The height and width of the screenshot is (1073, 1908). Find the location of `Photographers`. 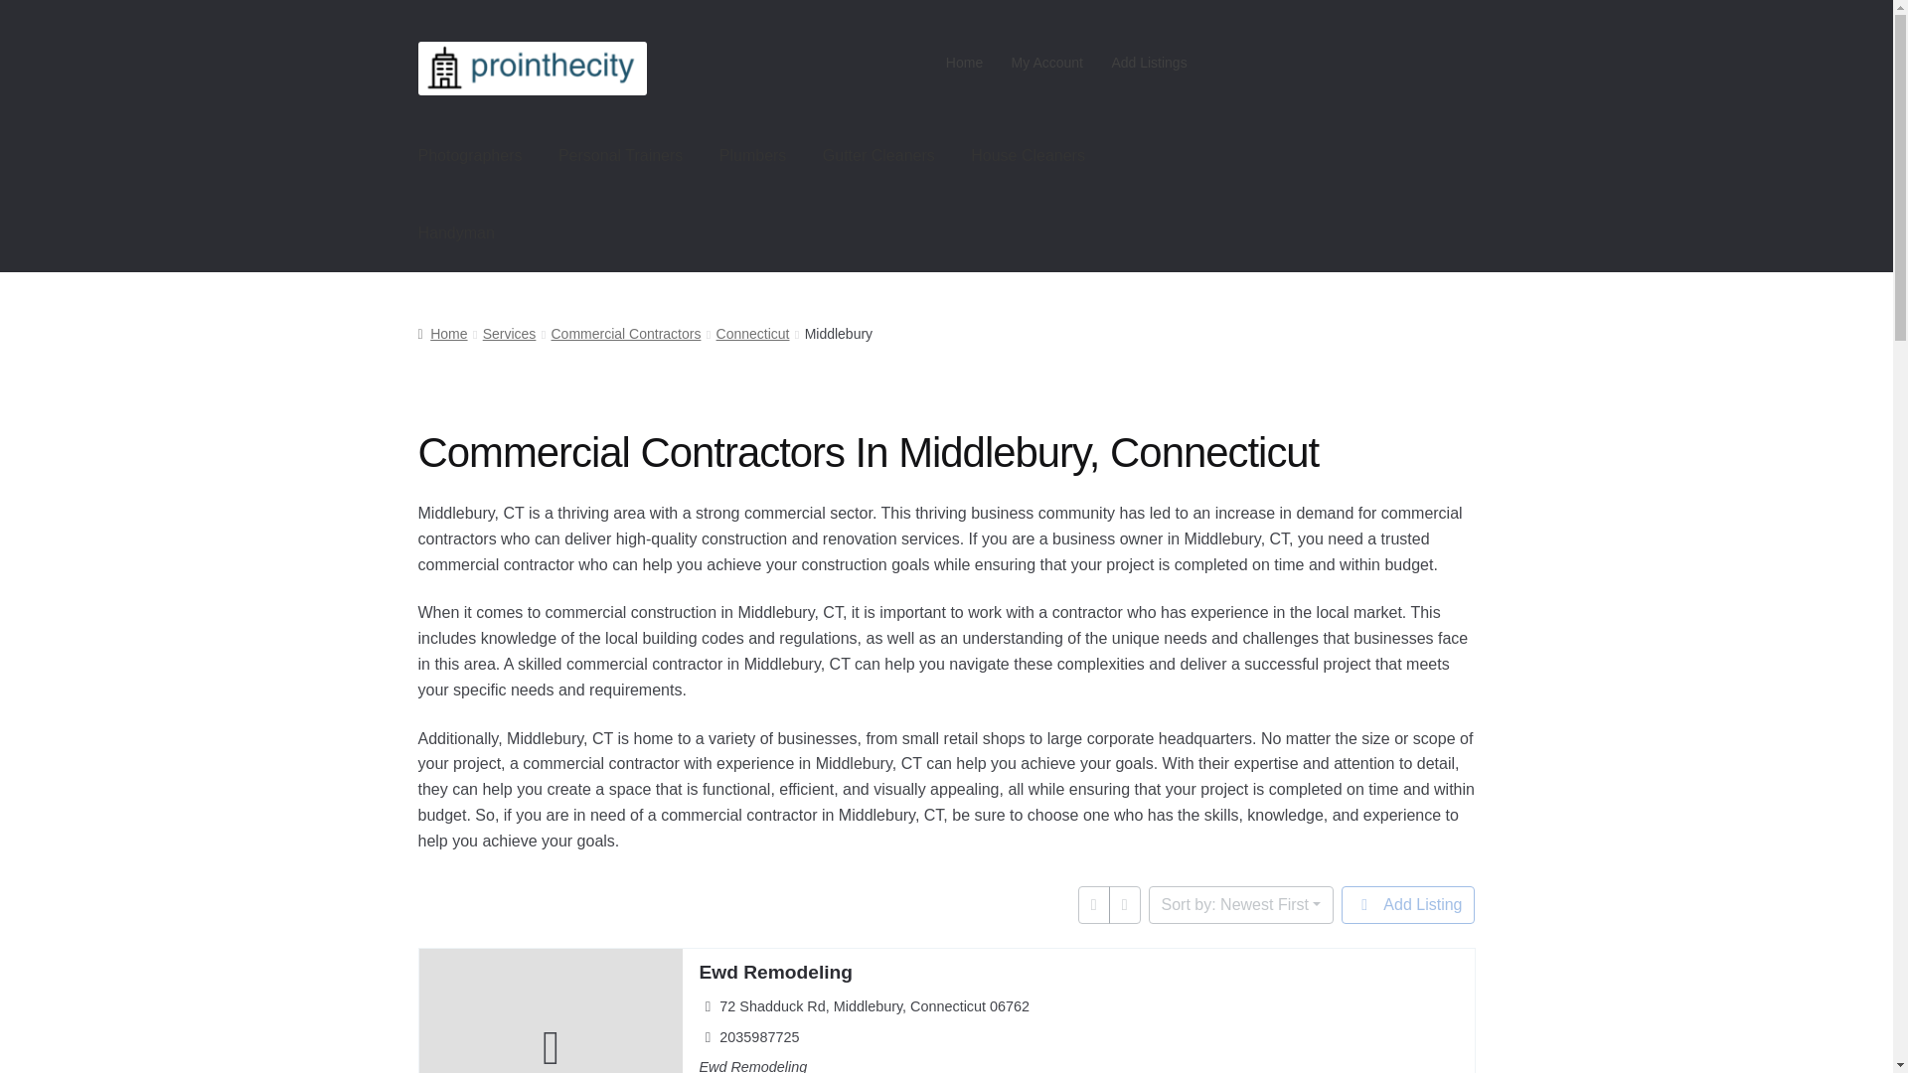

Photographers is located at coordinates (470, 155).